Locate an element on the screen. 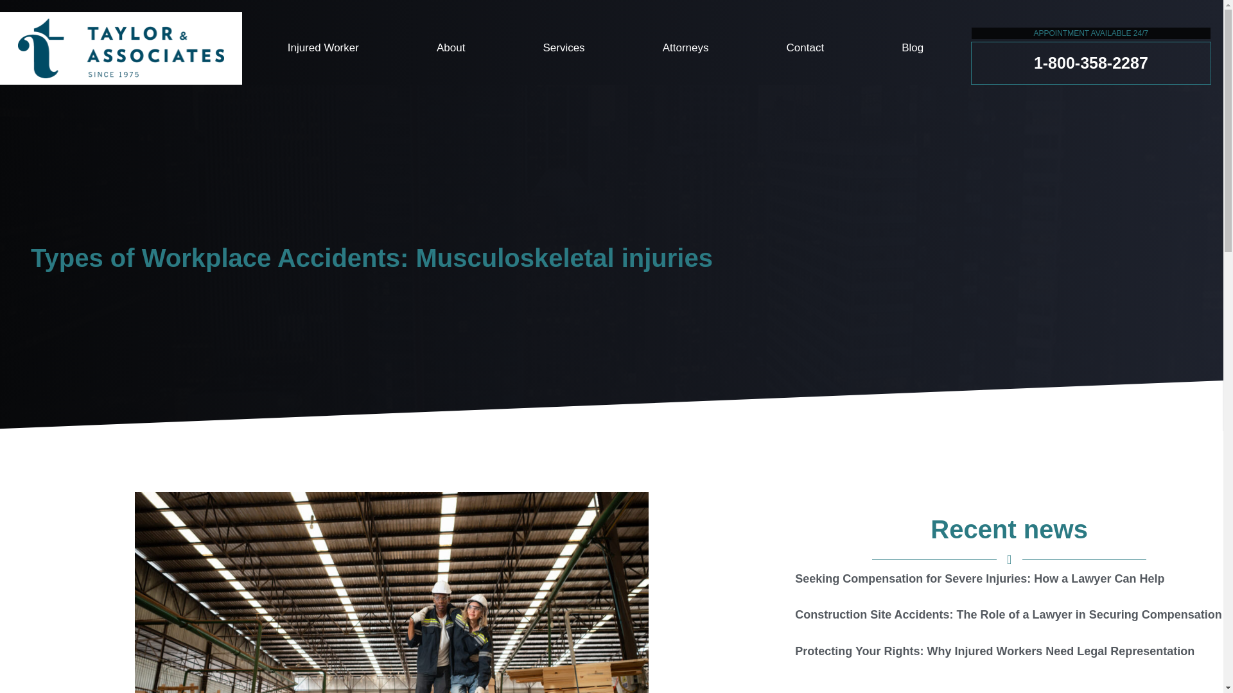 This screenshot has width=1233, height=693. Injured Worker is located at coordinates (322, 47).